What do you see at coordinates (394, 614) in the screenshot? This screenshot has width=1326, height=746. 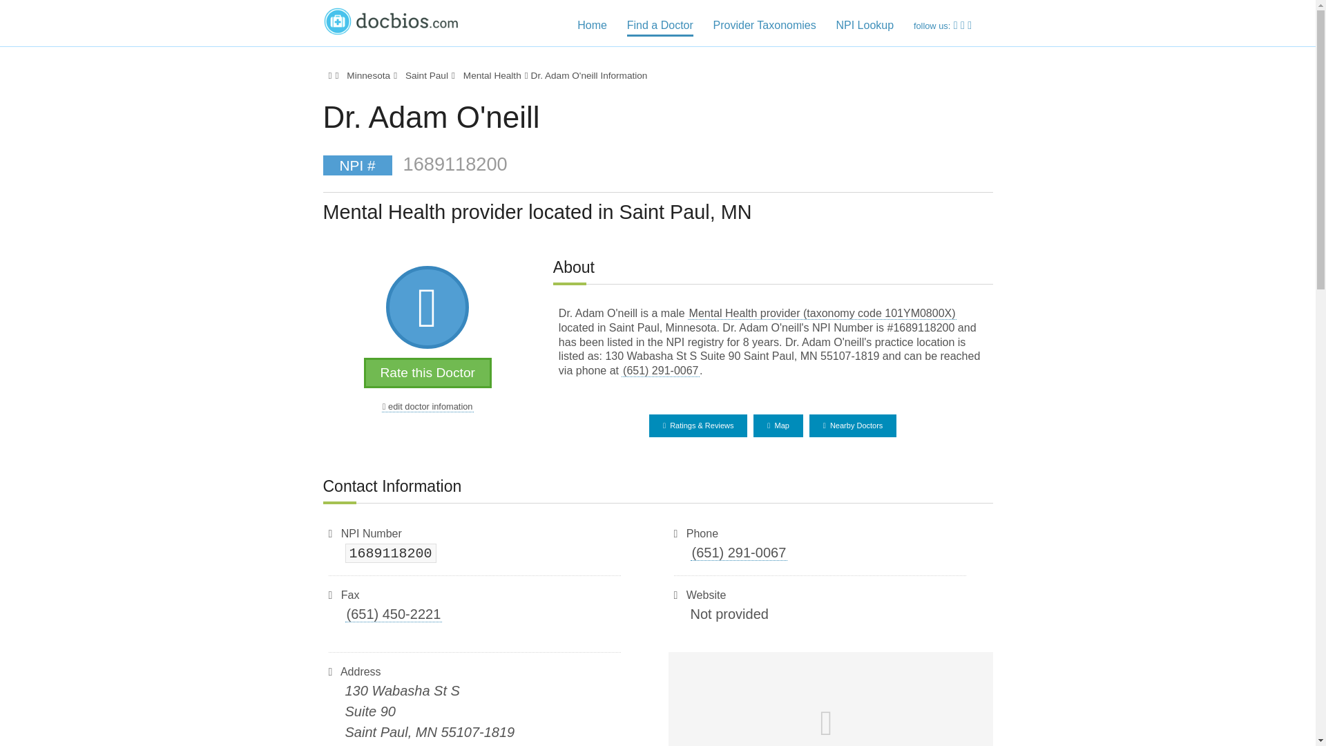 I see `Dr. Adam O'neill's fax number` at bounding box center [394, 614].